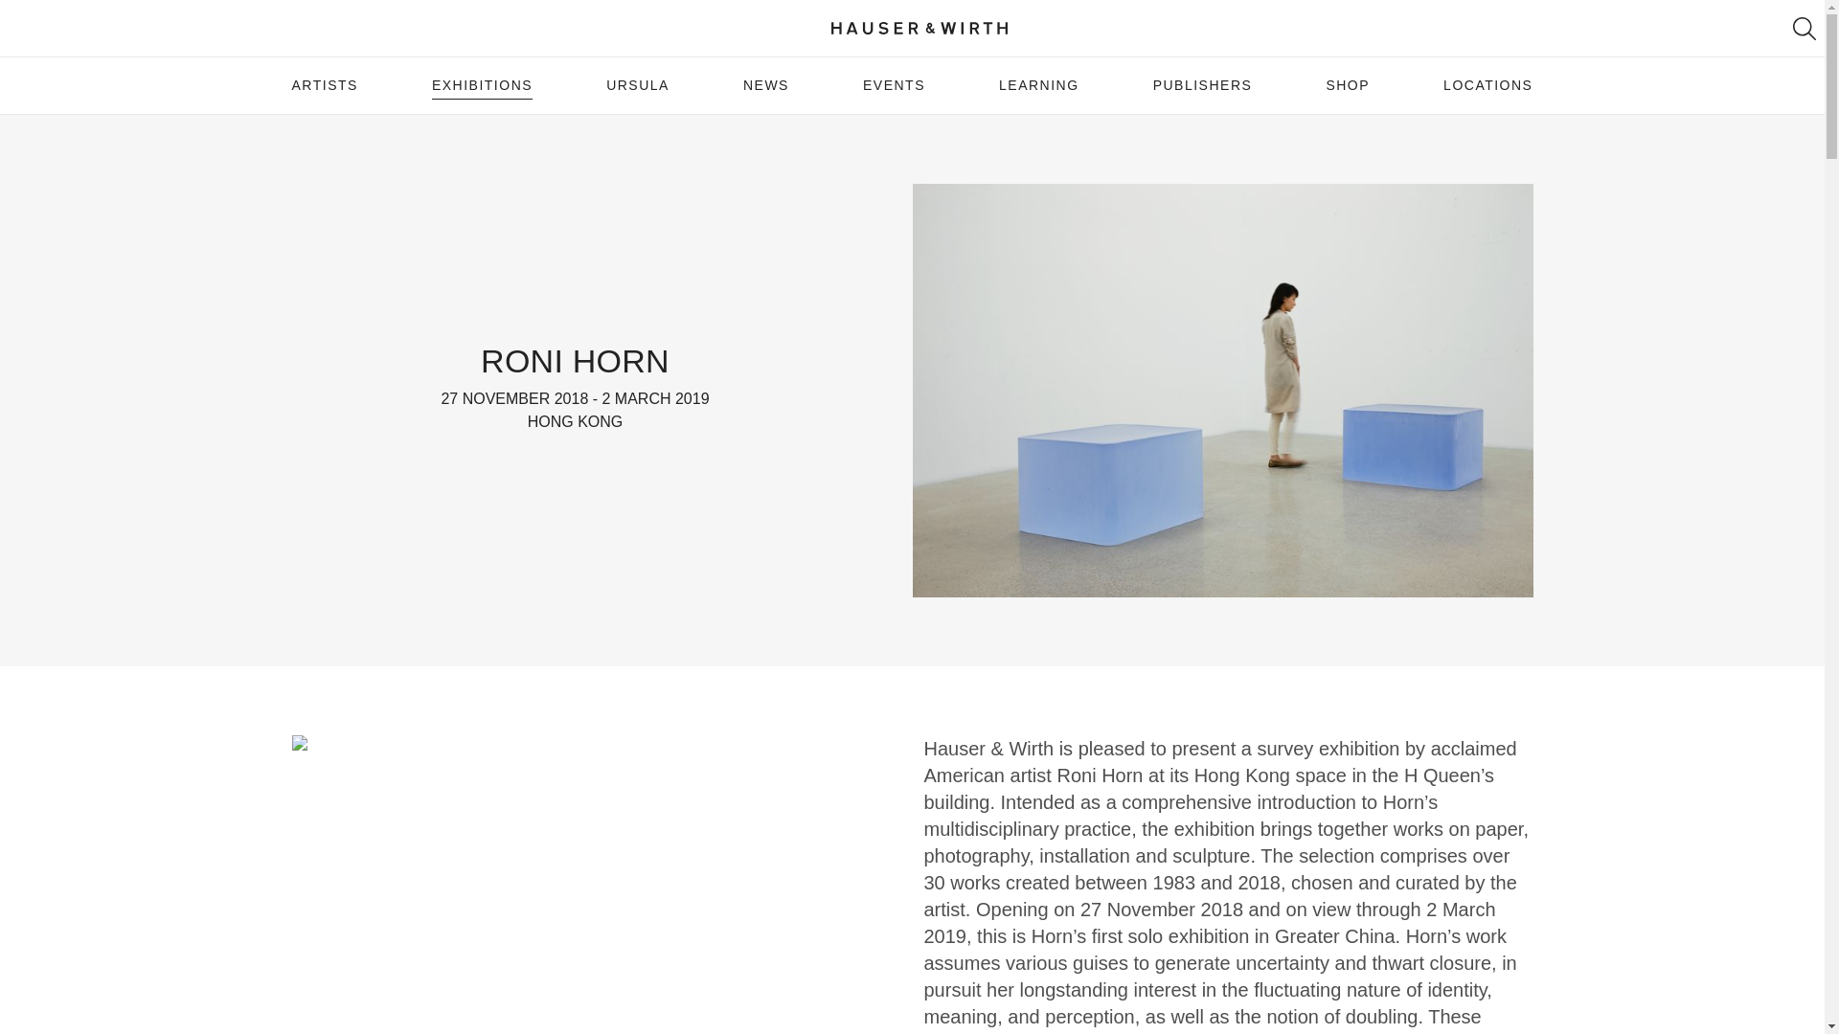 Image resolution: width=1839 pixels, height=1034 pixels. I want to click on EXHIBITIONS, so click(483, 84).